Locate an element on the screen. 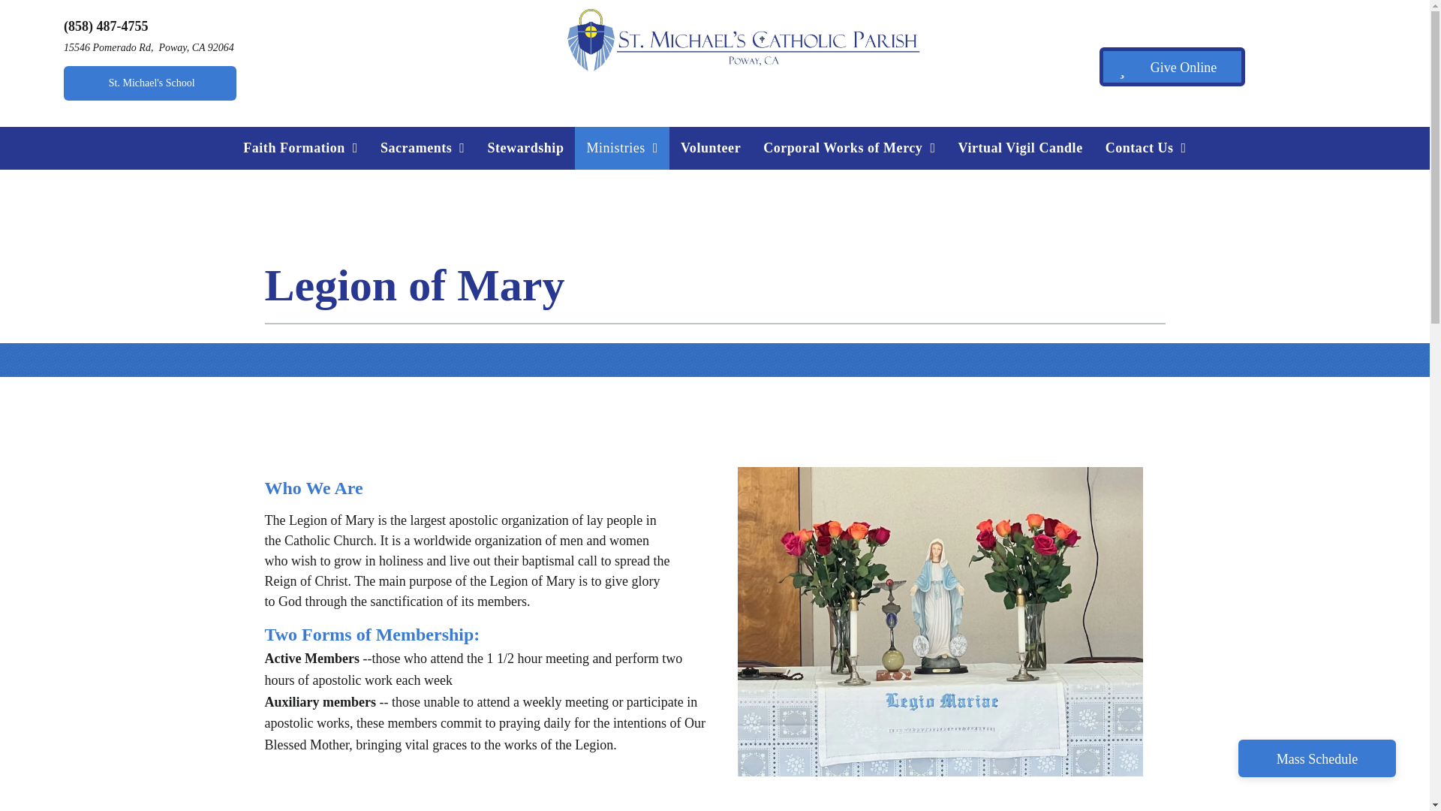 The image size is (1441, 811). Corporal Works of Mercy is located at coordinates (850, 147).